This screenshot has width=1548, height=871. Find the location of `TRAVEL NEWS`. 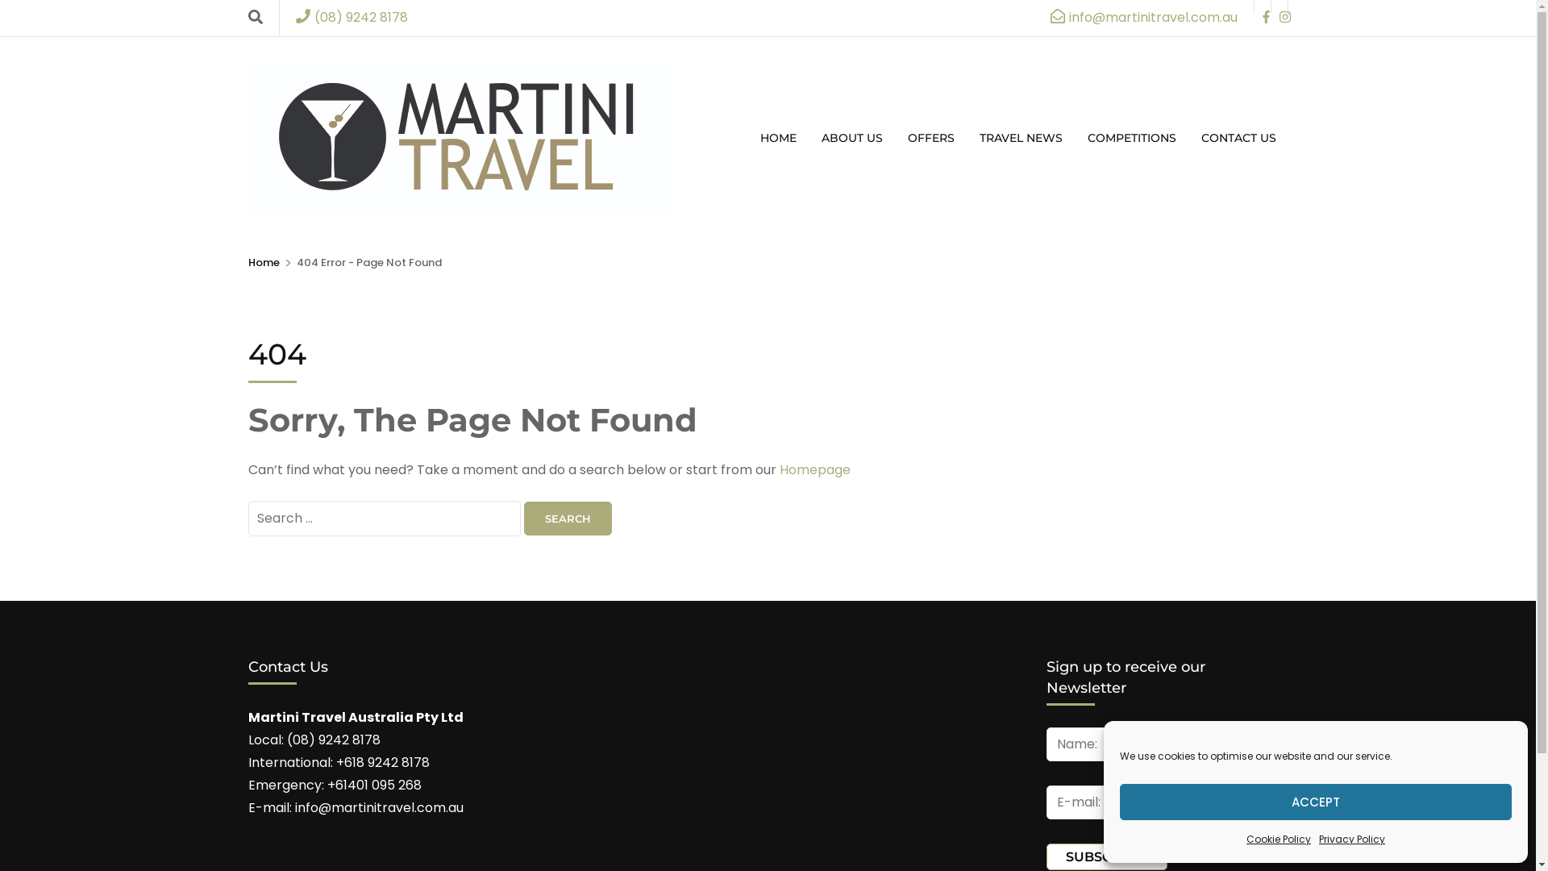

TRAVEL NEWS is located at coordinates (1021, 138).